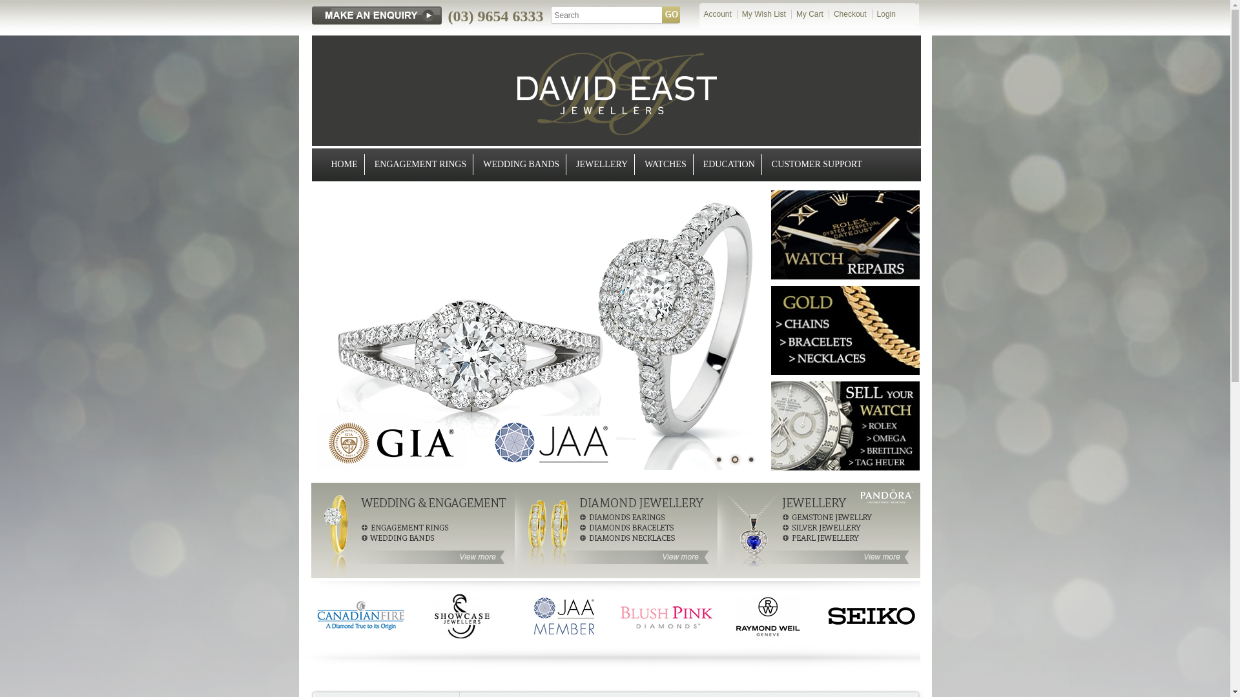 The height and width of the screenshot is (697, 1240). I want to click on Gold Chains & Bracelets, so click(845, 330).